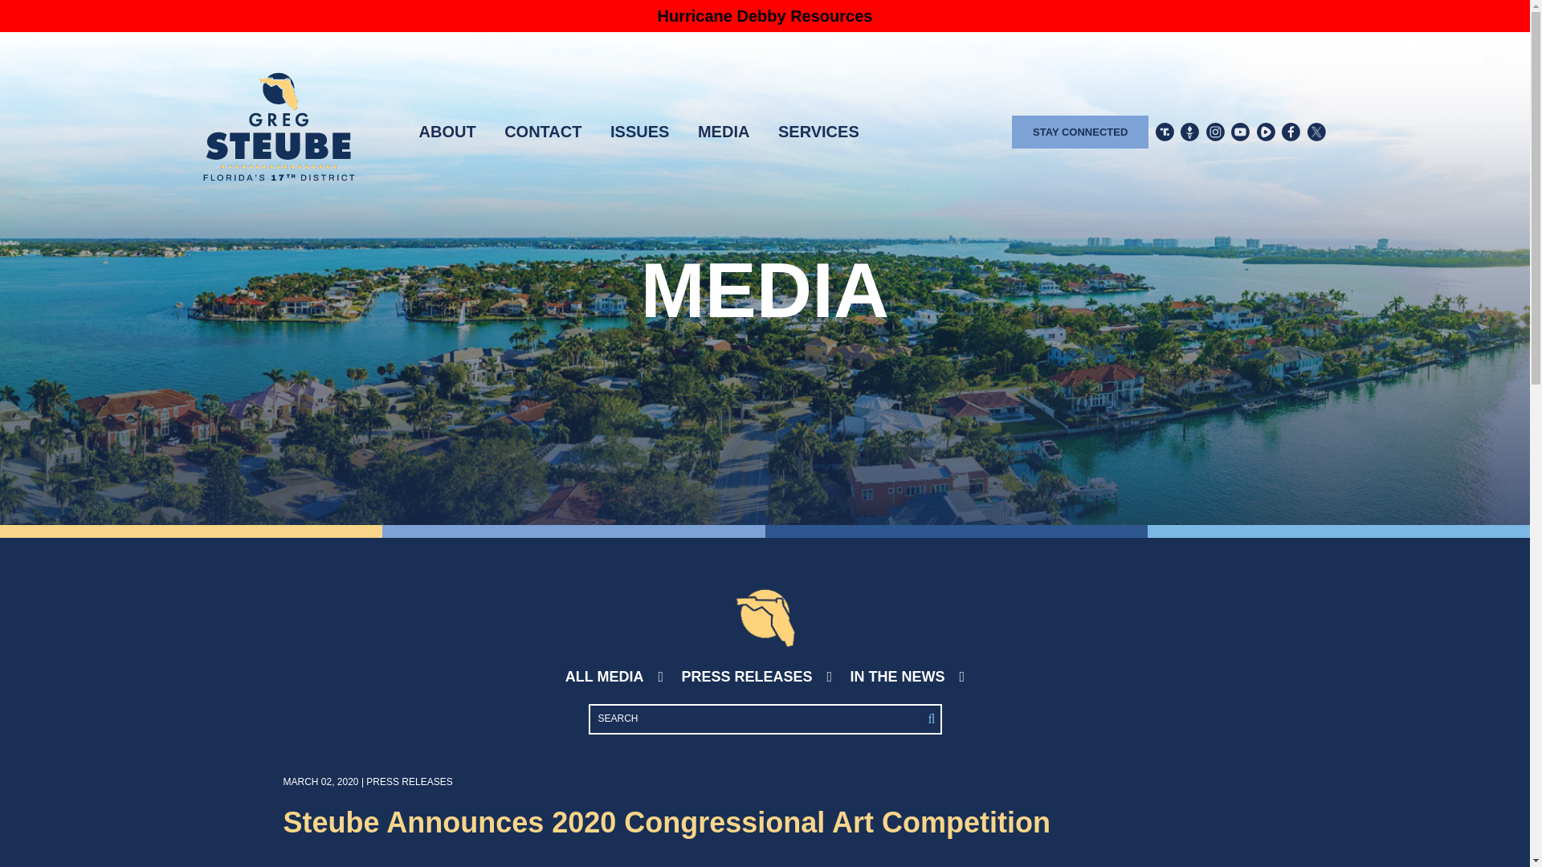 The height and width of the screenshot is (867, 1542). I want to click on ABOUT, so click(448, 132).